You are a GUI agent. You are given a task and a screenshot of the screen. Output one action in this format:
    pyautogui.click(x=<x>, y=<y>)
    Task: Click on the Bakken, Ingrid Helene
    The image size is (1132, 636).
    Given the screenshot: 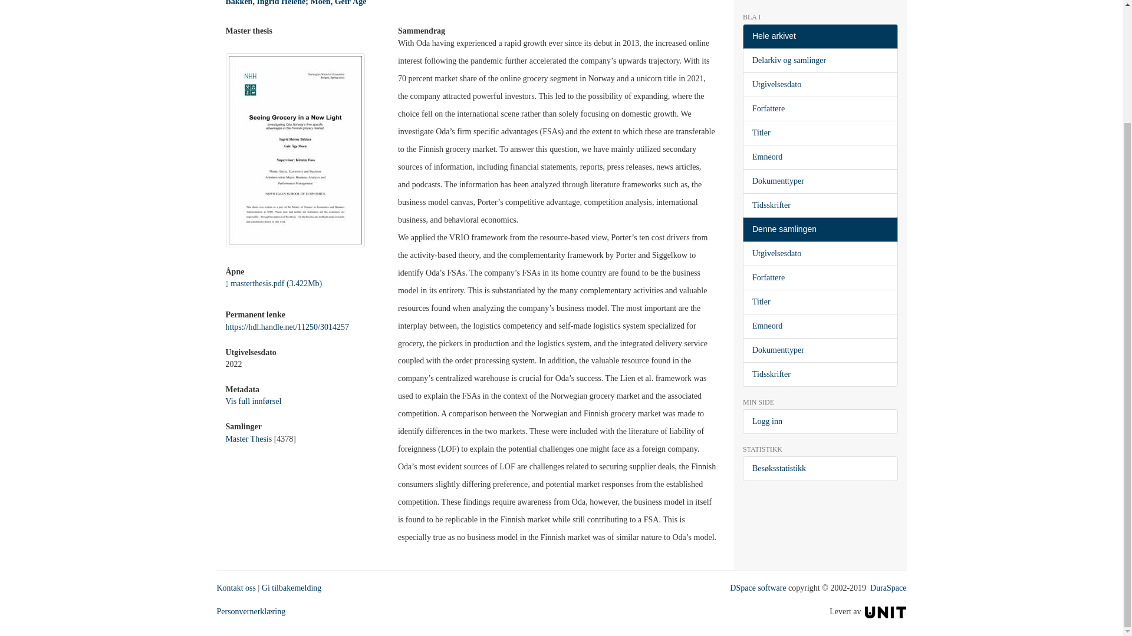 What is the action you would take?
    pyautogui.click(x=265, y=2)
    